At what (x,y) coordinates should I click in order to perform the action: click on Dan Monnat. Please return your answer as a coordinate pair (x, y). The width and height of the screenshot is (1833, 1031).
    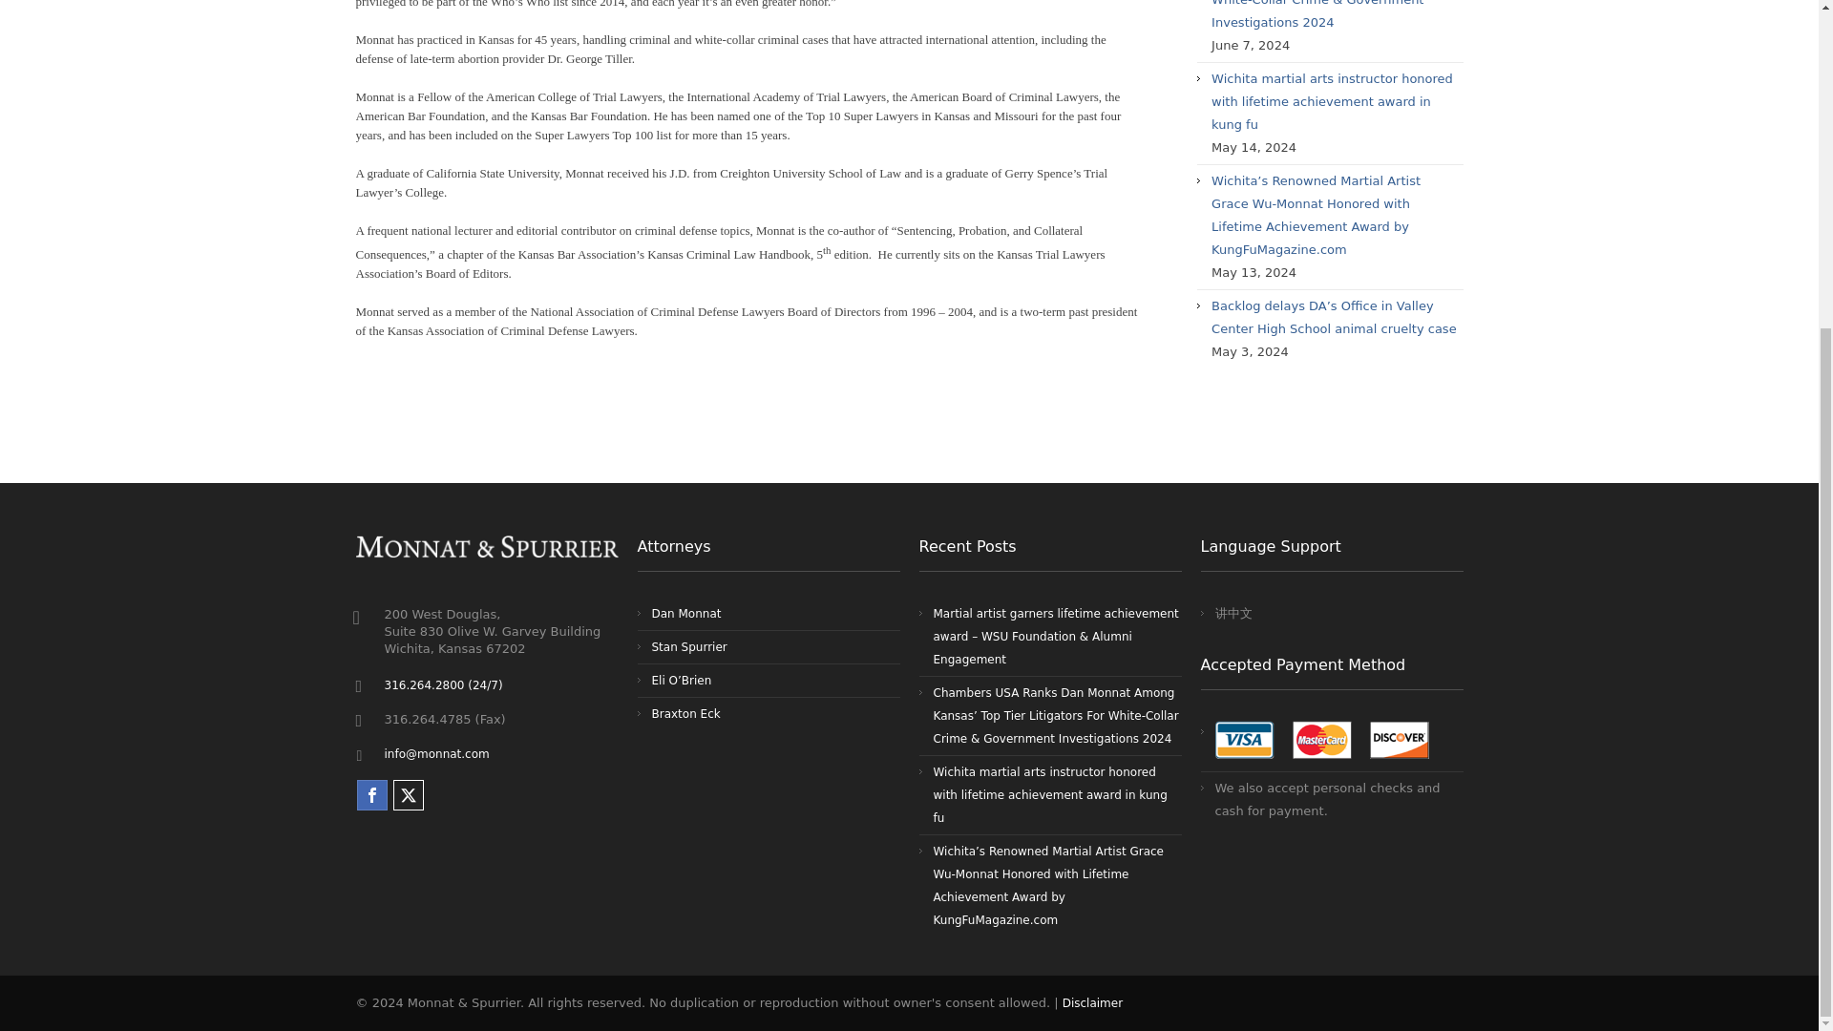
    Looking at the image, I should click on (685, 614).